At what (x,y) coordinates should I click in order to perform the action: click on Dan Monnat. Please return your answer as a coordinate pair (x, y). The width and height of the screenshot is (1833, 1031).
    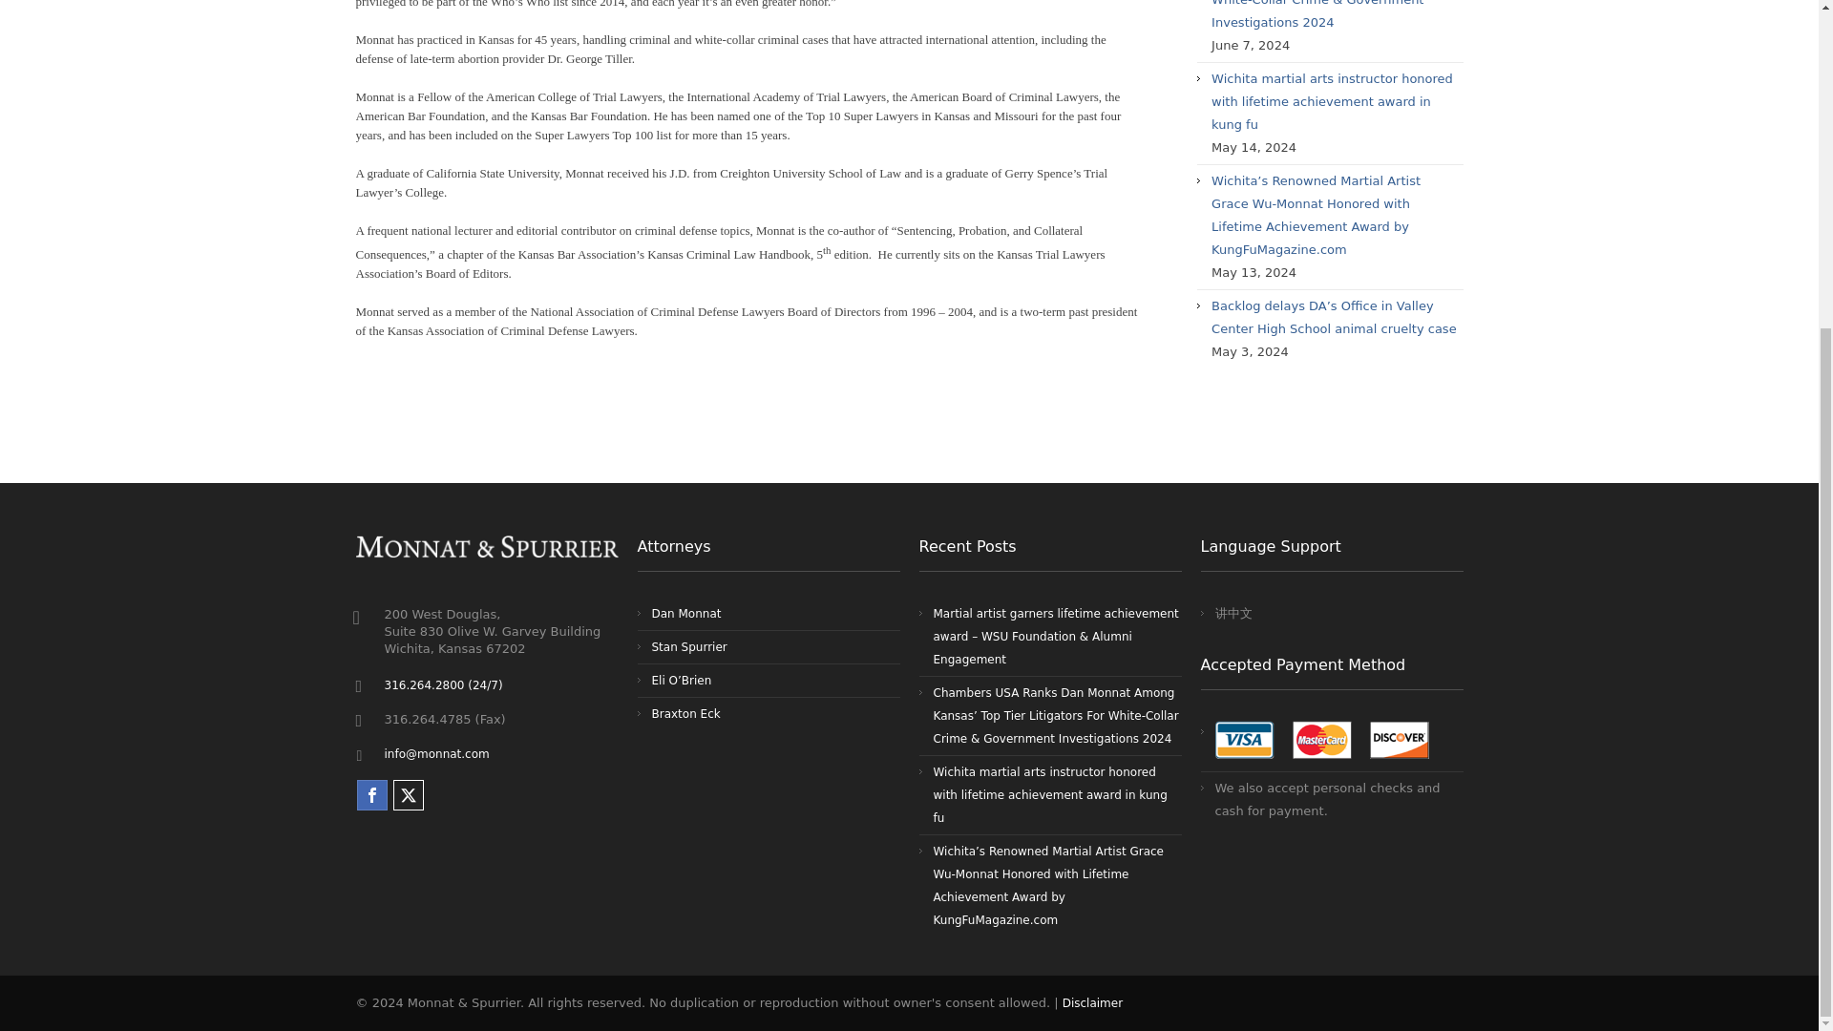
    Looking at the image, I should click on (685, 614).